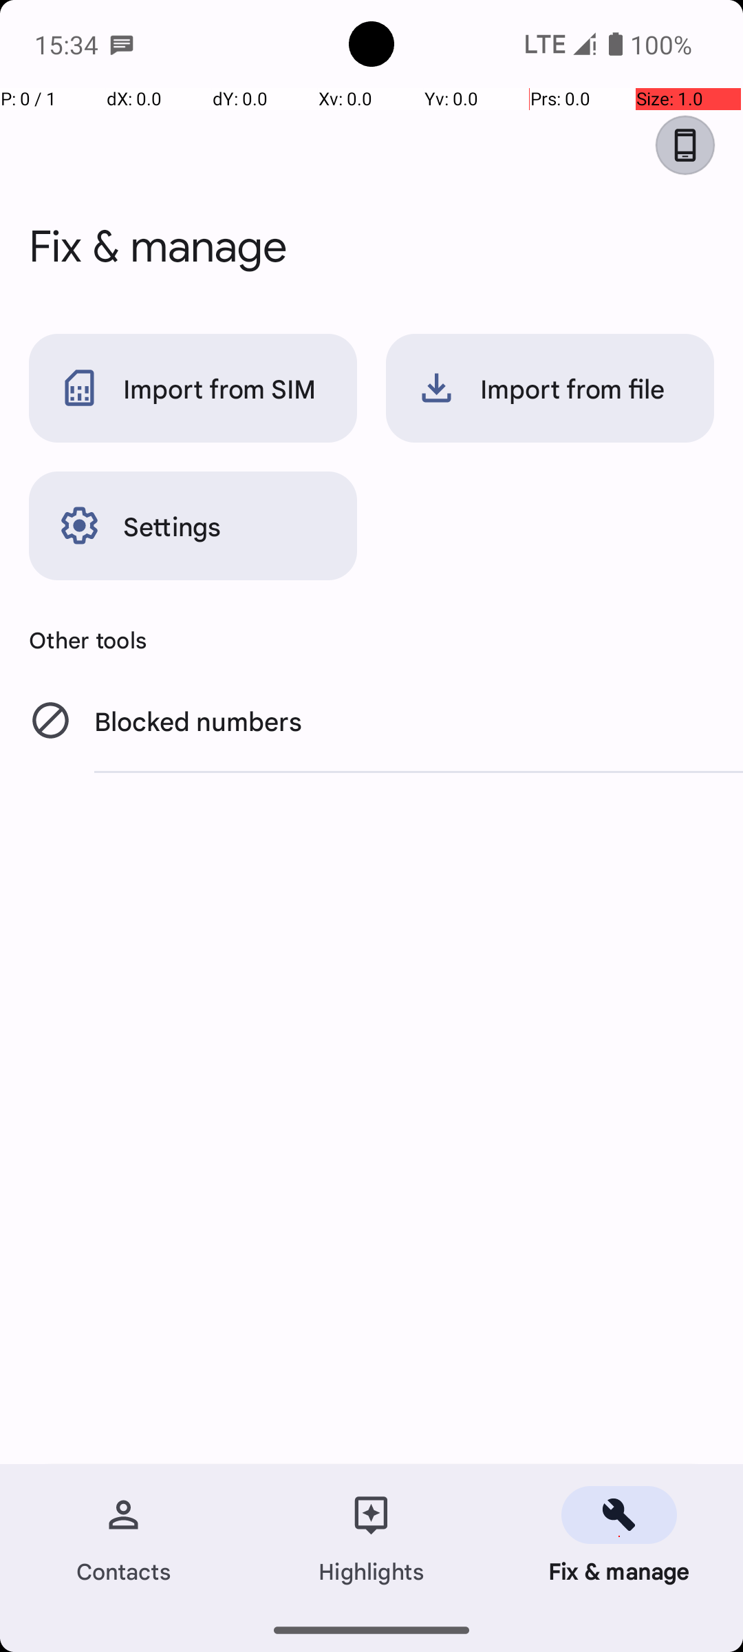 Image resolution: width=743 pixels, height=1652 pixels. Describe the element at coordinates (550, 388) in the screenshot. I see `Import from file` at that location.